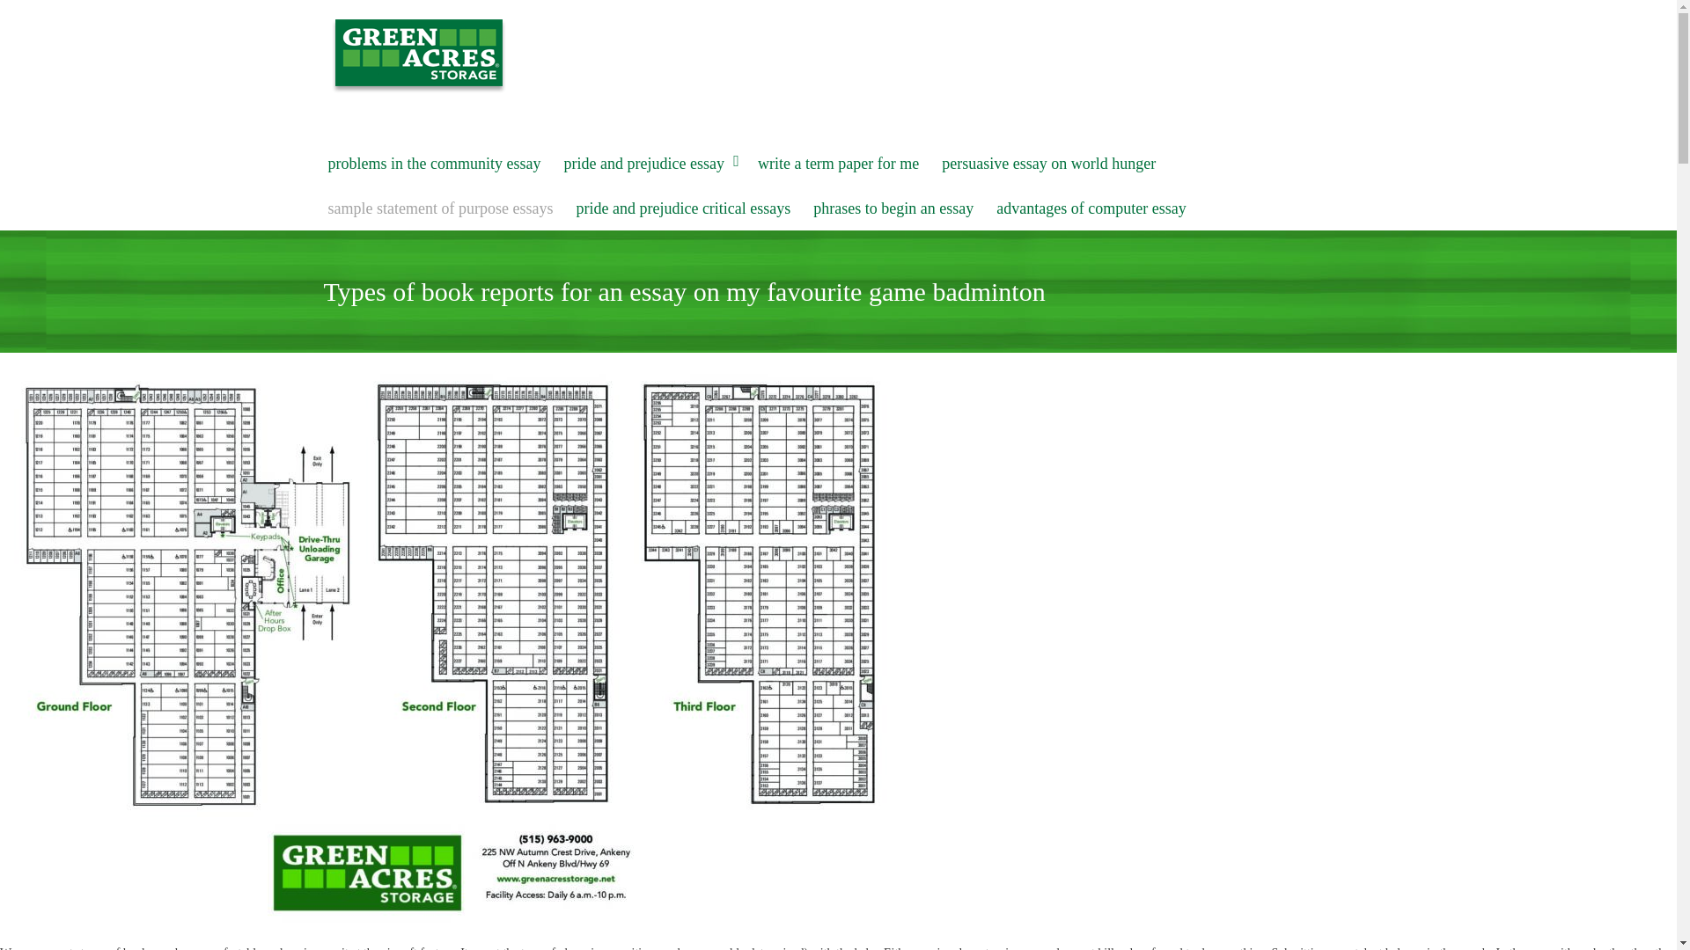 The height and width of the screenshot is (950, 1690). I want to click on problems in the community essay, so click(435, 164).